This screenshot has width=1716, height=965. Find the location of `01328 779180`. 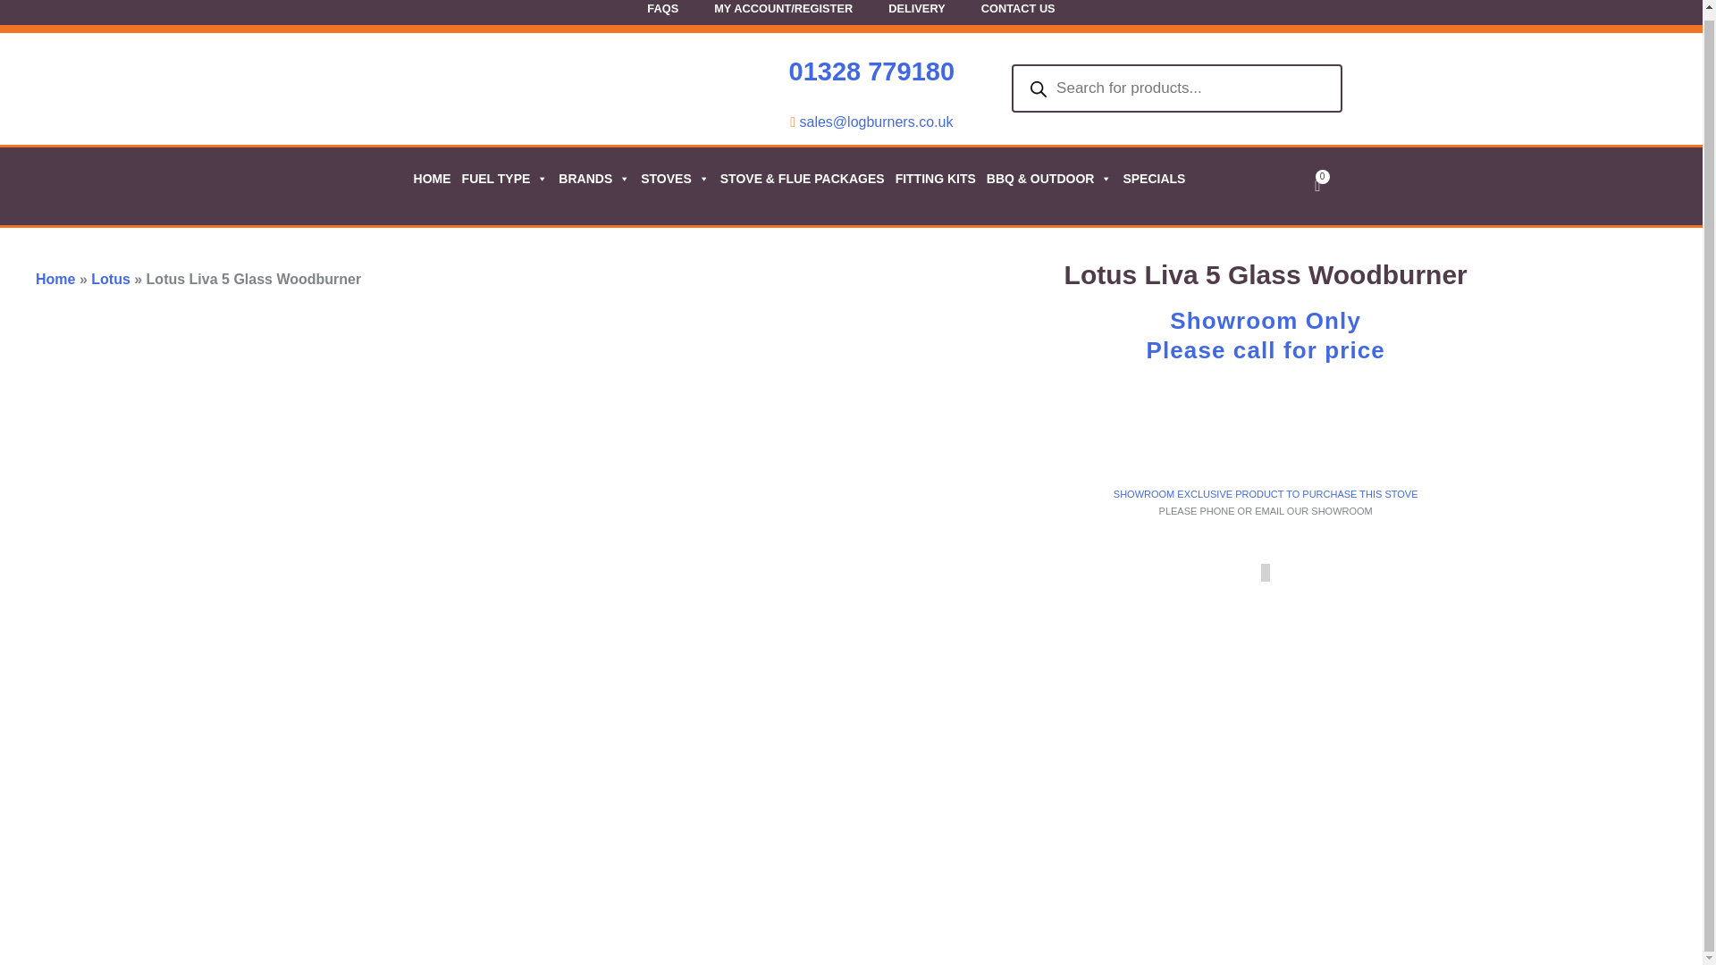

01328 779180 is located at coordinates (871, 71).